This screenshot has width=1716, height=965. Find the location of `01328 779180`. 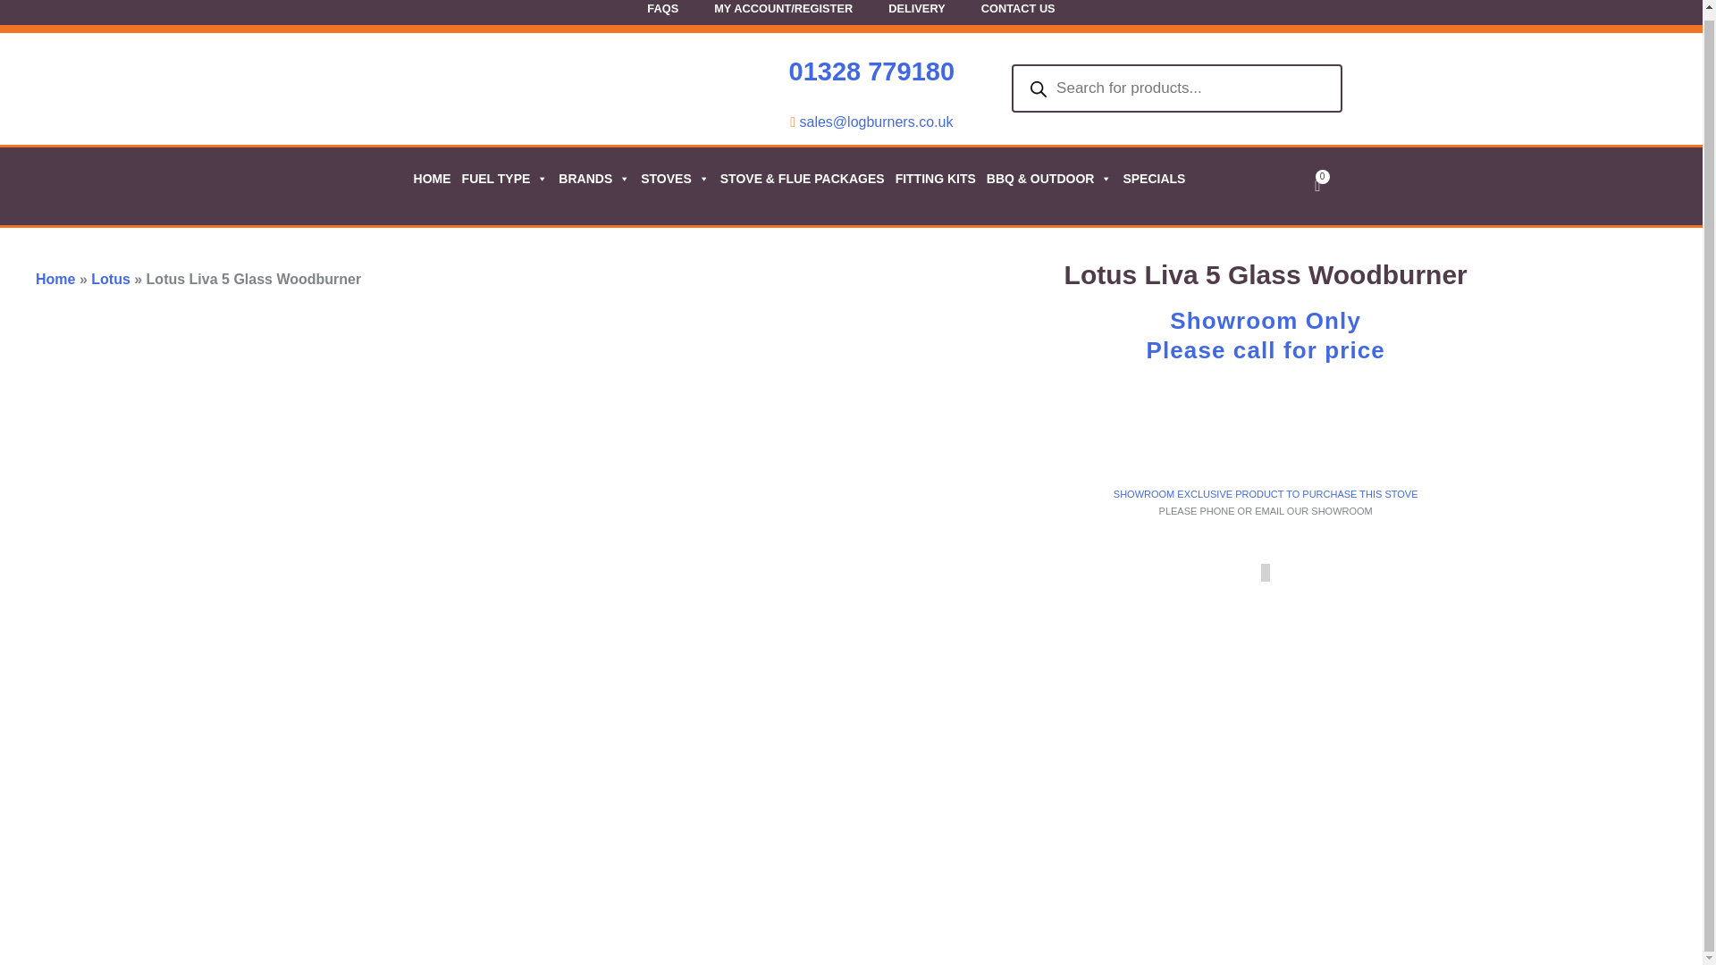

01328 779180 is located at coordinates (871, 71).